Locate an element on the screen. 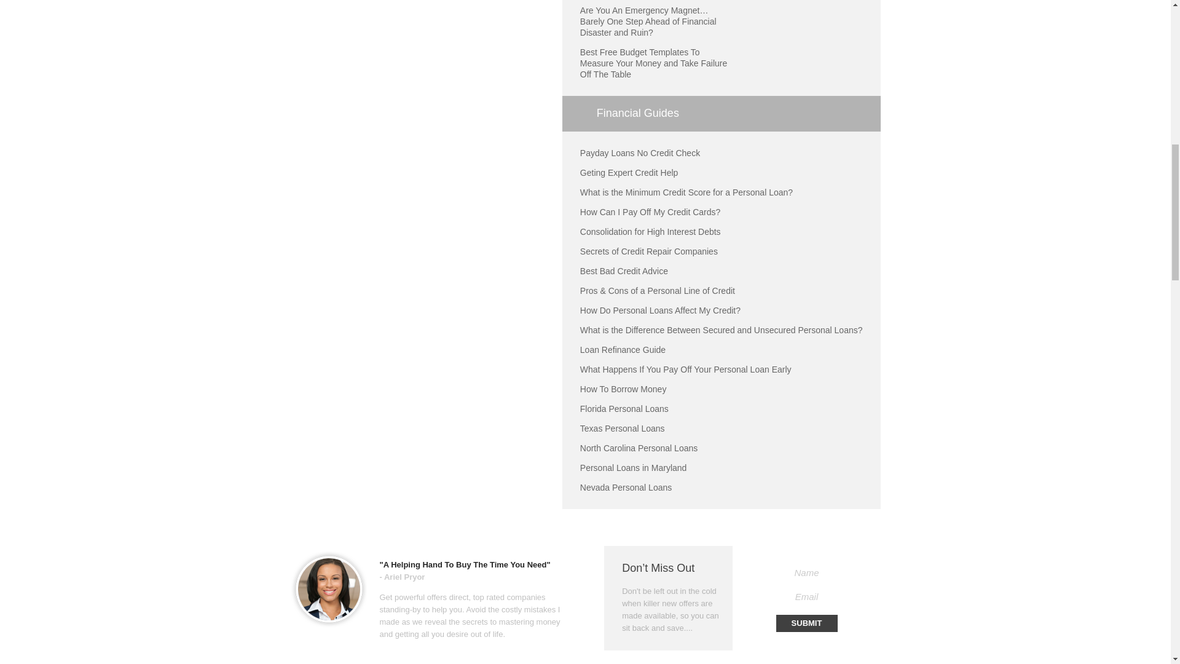  submit is located at coordinates (806, 623).